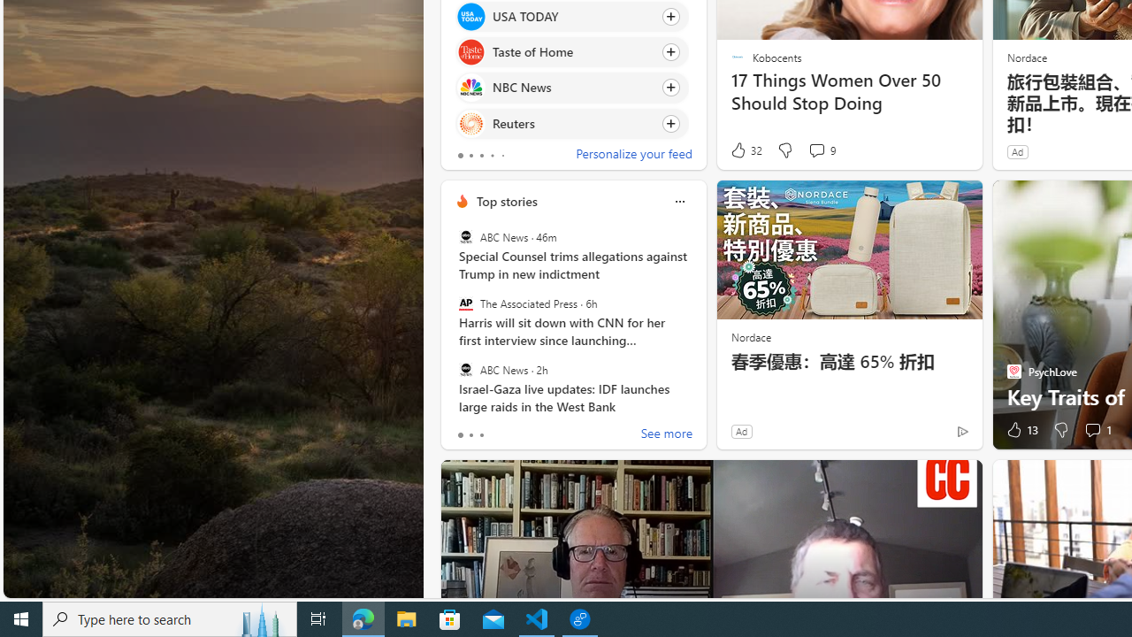 This screenshot has width=1132, height=637. I want to click on Personalize your feed, so click(633, 156).